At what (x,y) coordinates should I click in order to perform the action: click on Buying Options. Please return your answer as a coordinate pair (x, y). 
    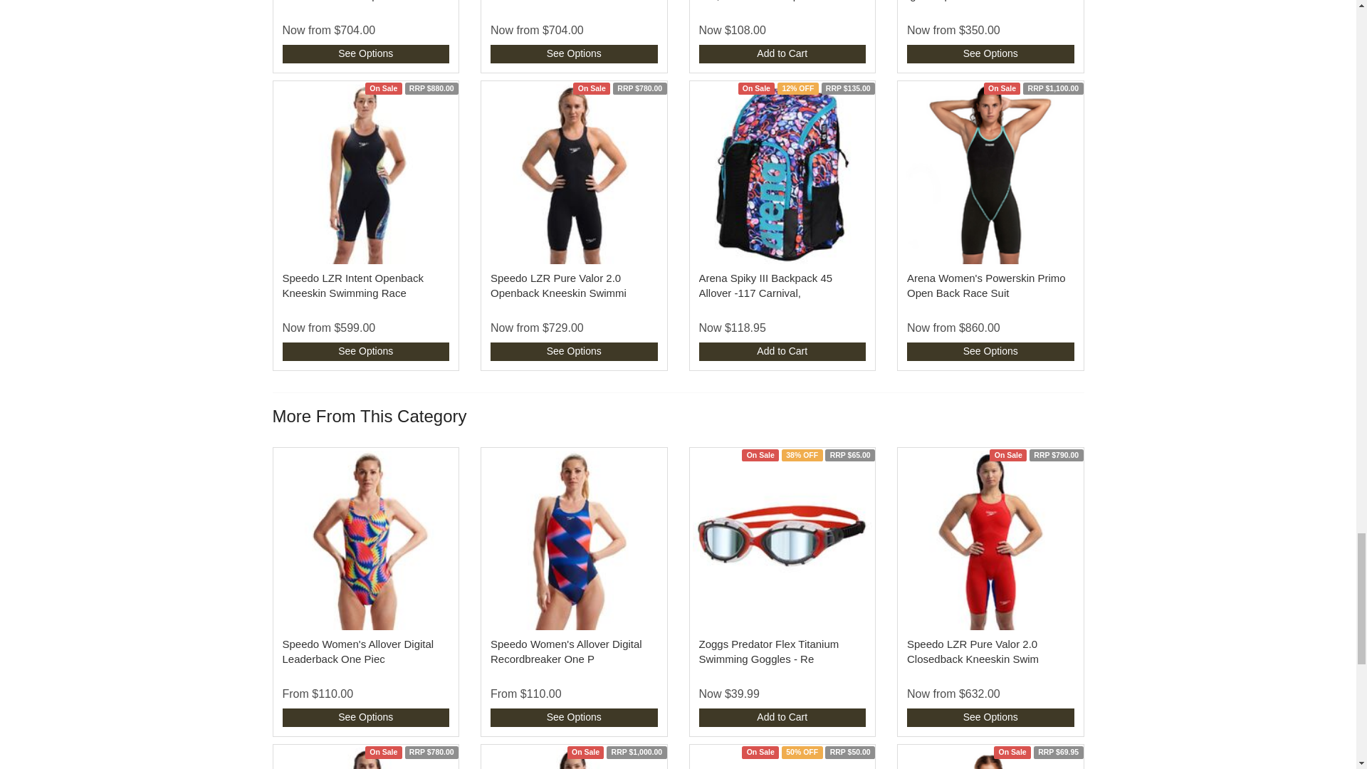
    Looking at the image, I should click on (574, 351).